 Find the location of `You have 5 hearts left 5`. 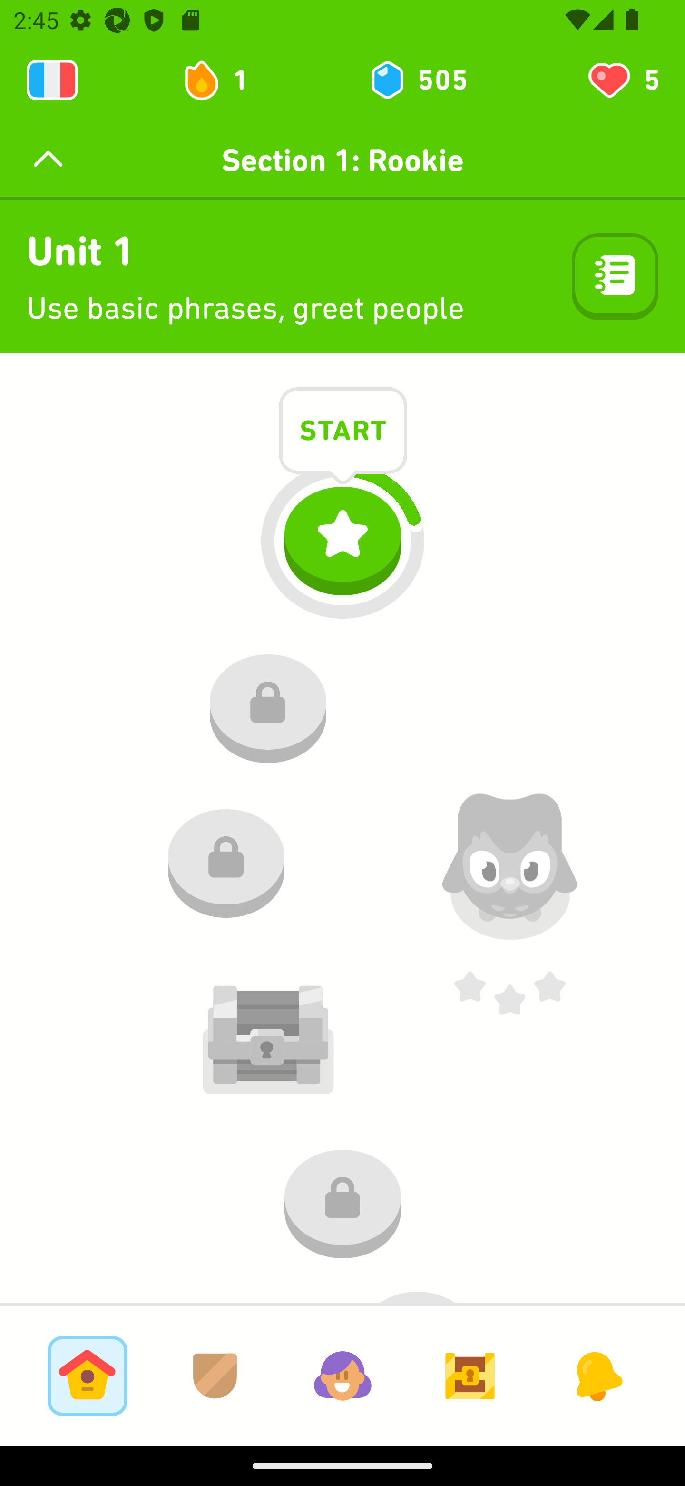

You have 5 hearts left 5 is located at coordinates (622, 80).